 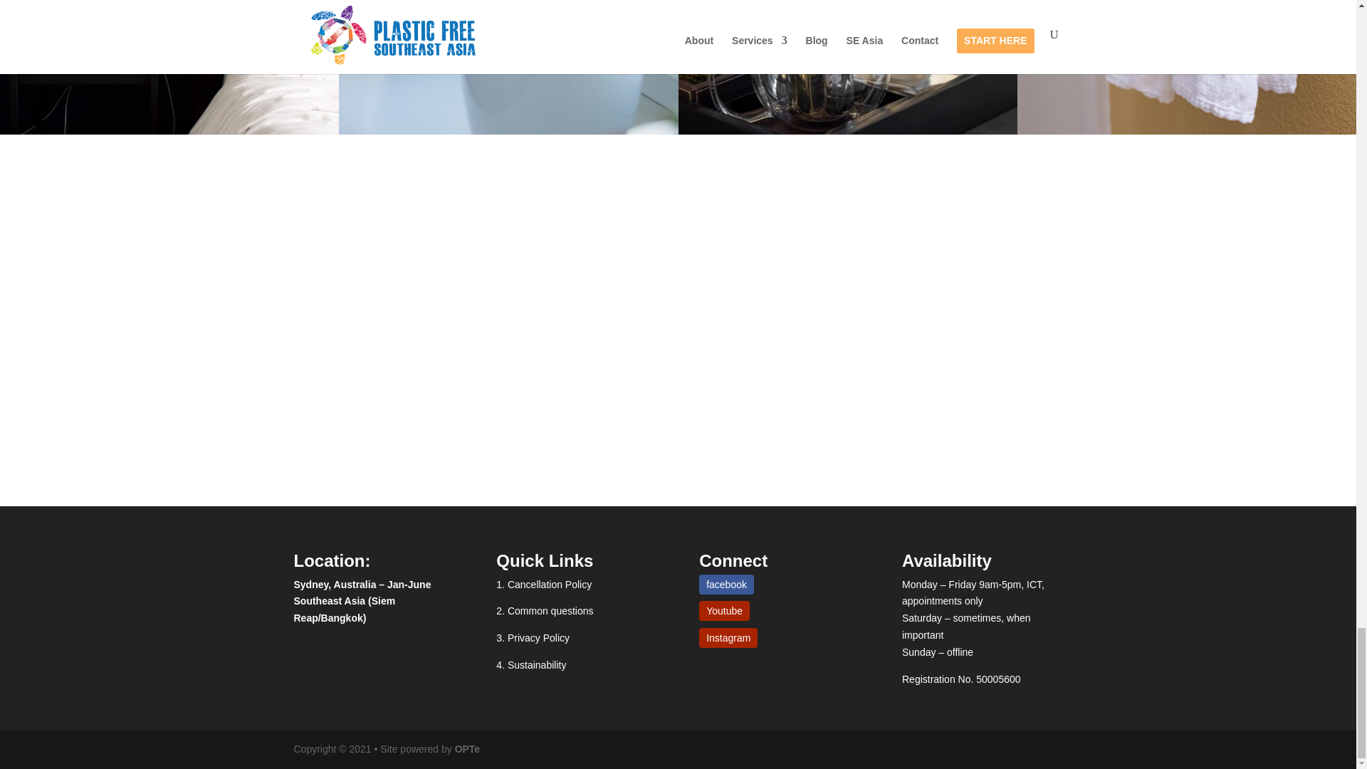 What do you see at coordinates (169, 67) in the screenshot?
I see `rhema-kallianpur-uocSnWMhnAs-unsplash` at bounding box center [169, 67].